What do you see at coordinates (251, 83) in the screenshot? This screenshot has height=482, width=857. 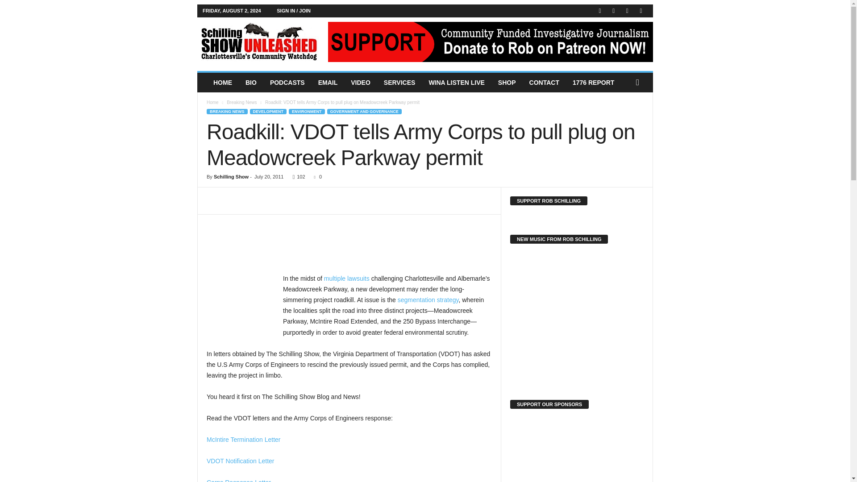 I see `BIO` at bounding box center [251, 83].